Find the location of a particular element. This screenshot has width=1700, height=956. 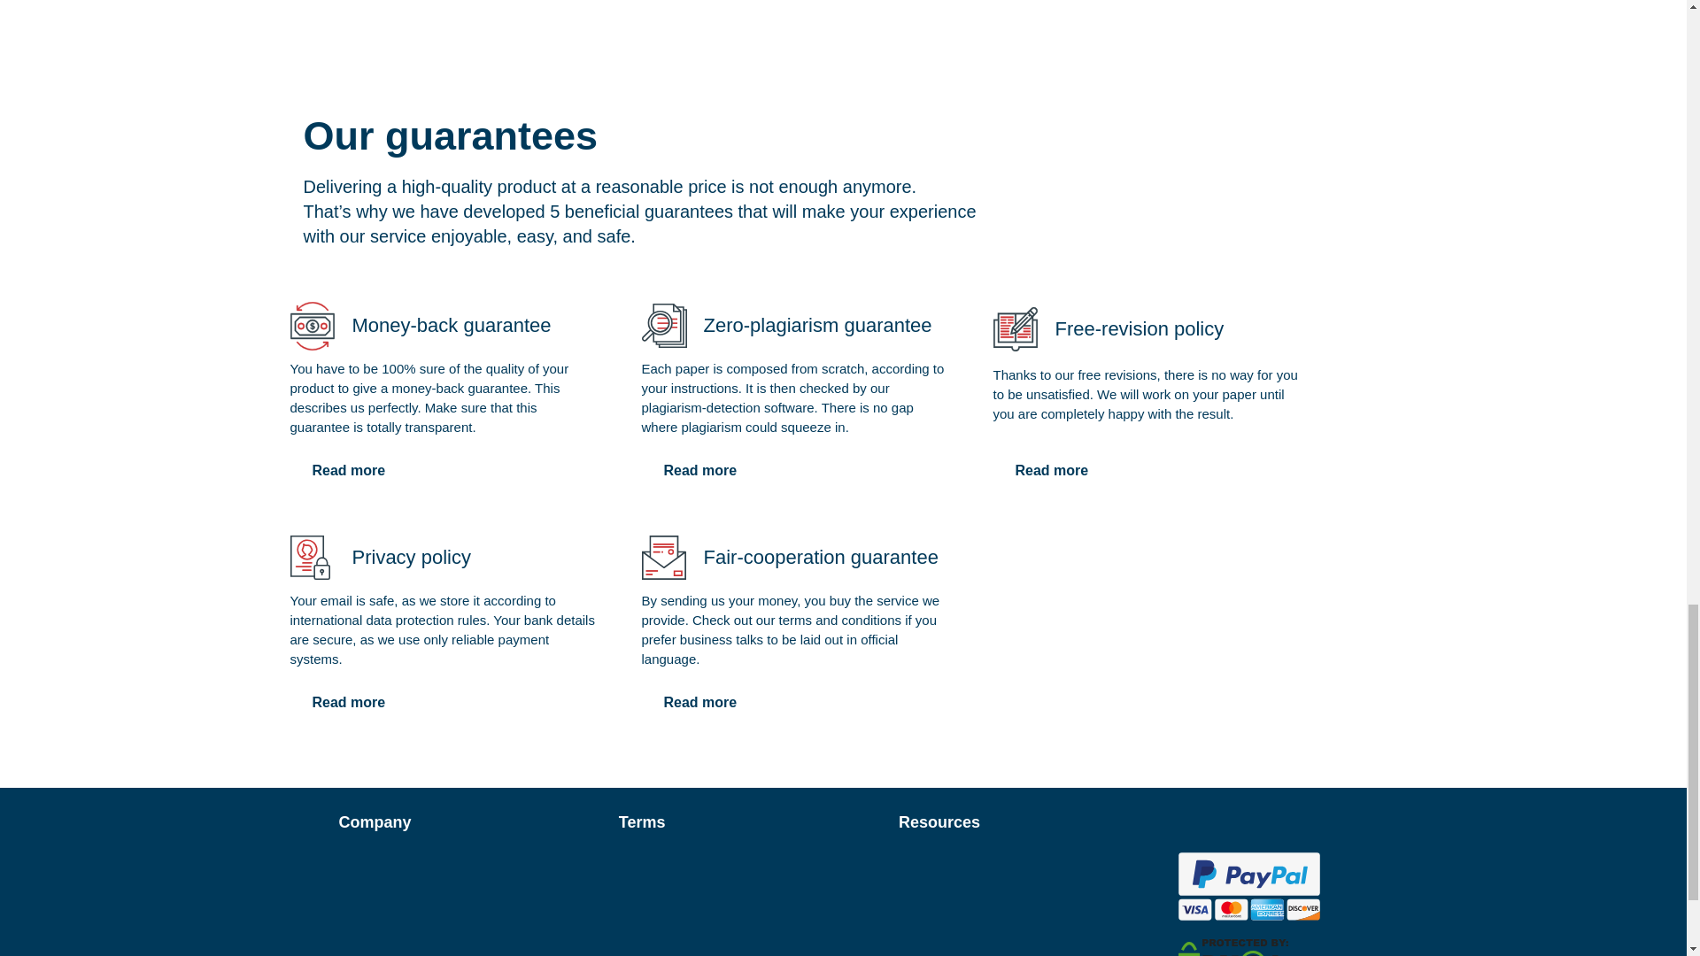

Read more is located at coordinates (349, 703).